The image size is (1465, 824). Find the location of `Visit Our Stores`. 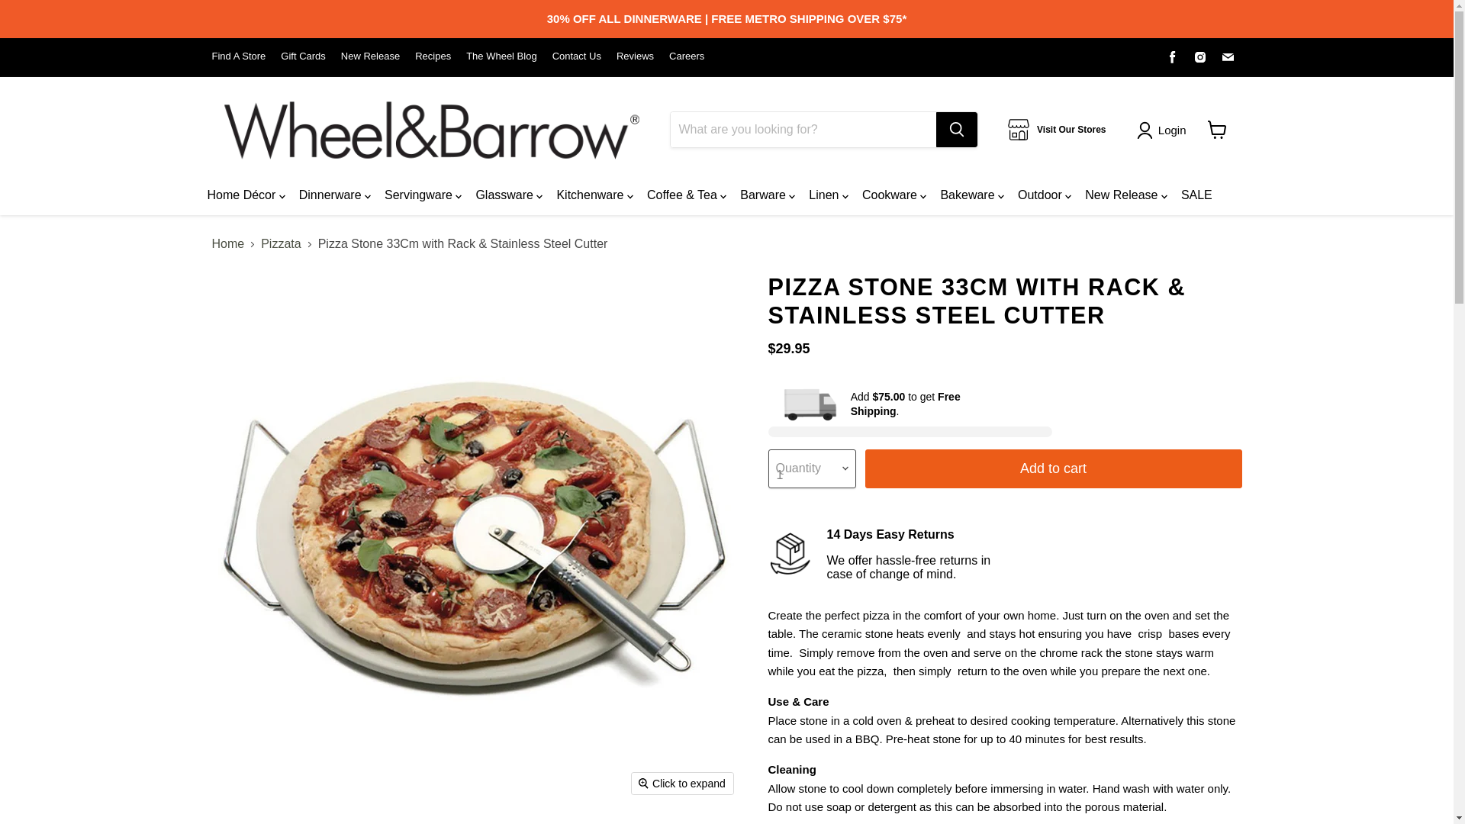

Visit Our Stores is located at coordinates (1056, 129).